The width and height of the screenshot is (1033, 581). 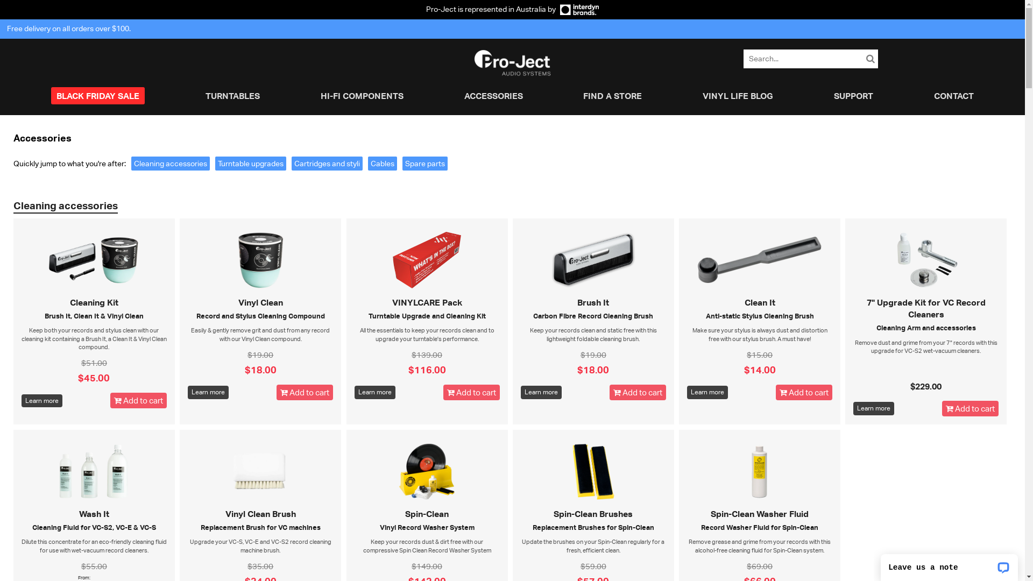 What do you see at coordinates (853, 96) in the screenshot?
I see `SUPPORT` at bounding box center [853, 96].